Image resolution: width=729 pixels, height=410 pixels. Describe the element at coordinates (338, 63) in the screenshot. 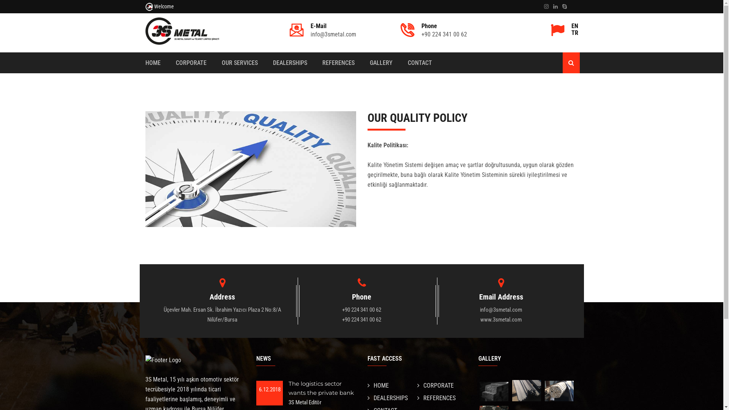

I see `REFERENCES` at that location.